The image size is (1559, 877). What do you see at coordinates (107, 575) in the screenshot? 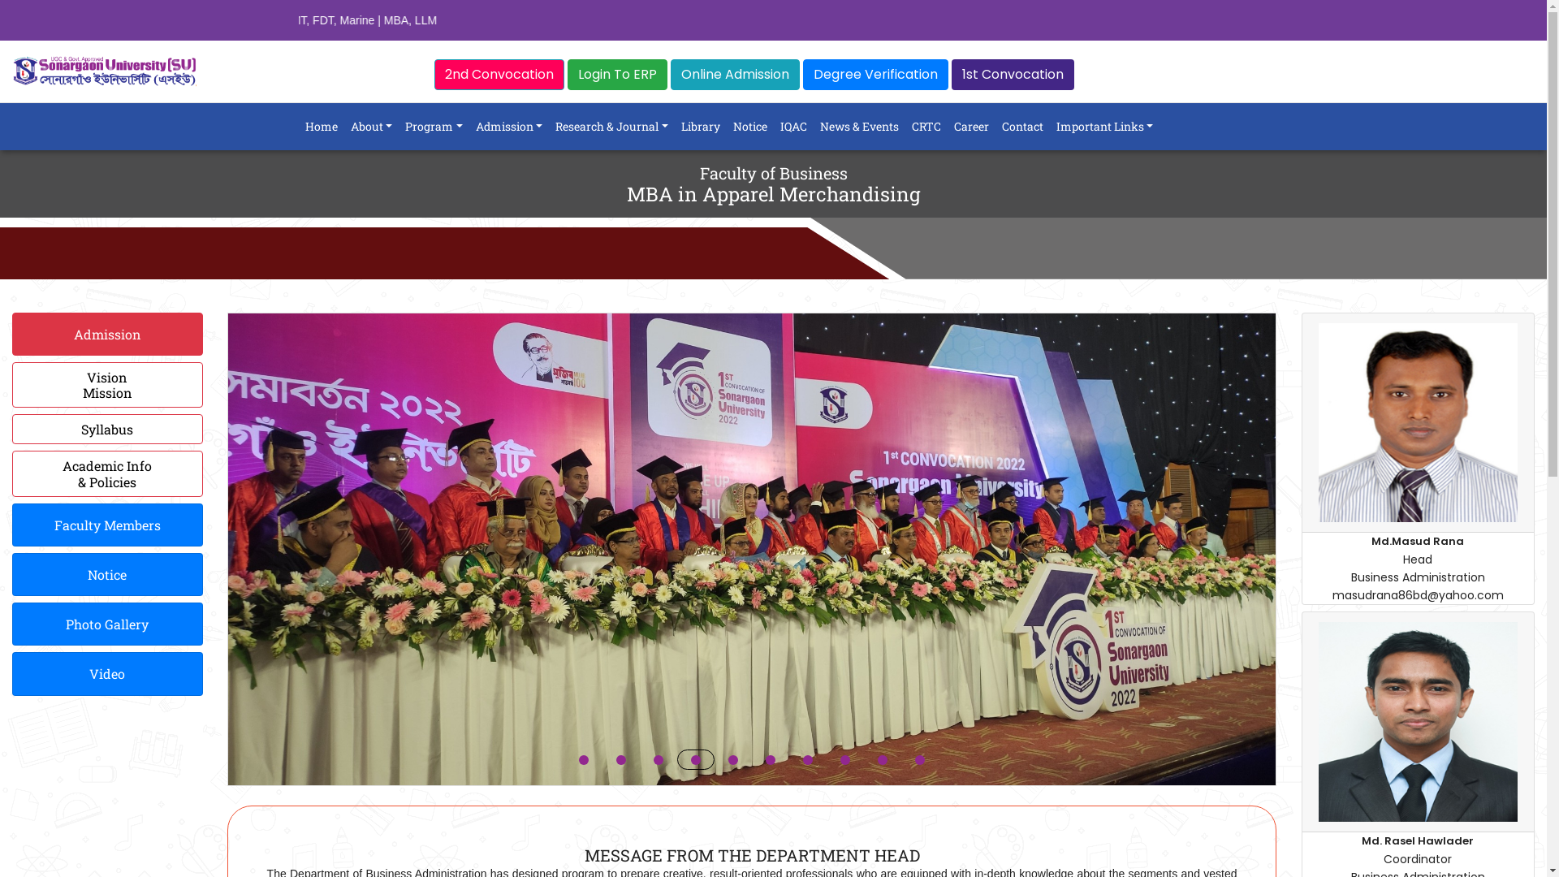
I see `Notice` at bounding box center [107, 575].